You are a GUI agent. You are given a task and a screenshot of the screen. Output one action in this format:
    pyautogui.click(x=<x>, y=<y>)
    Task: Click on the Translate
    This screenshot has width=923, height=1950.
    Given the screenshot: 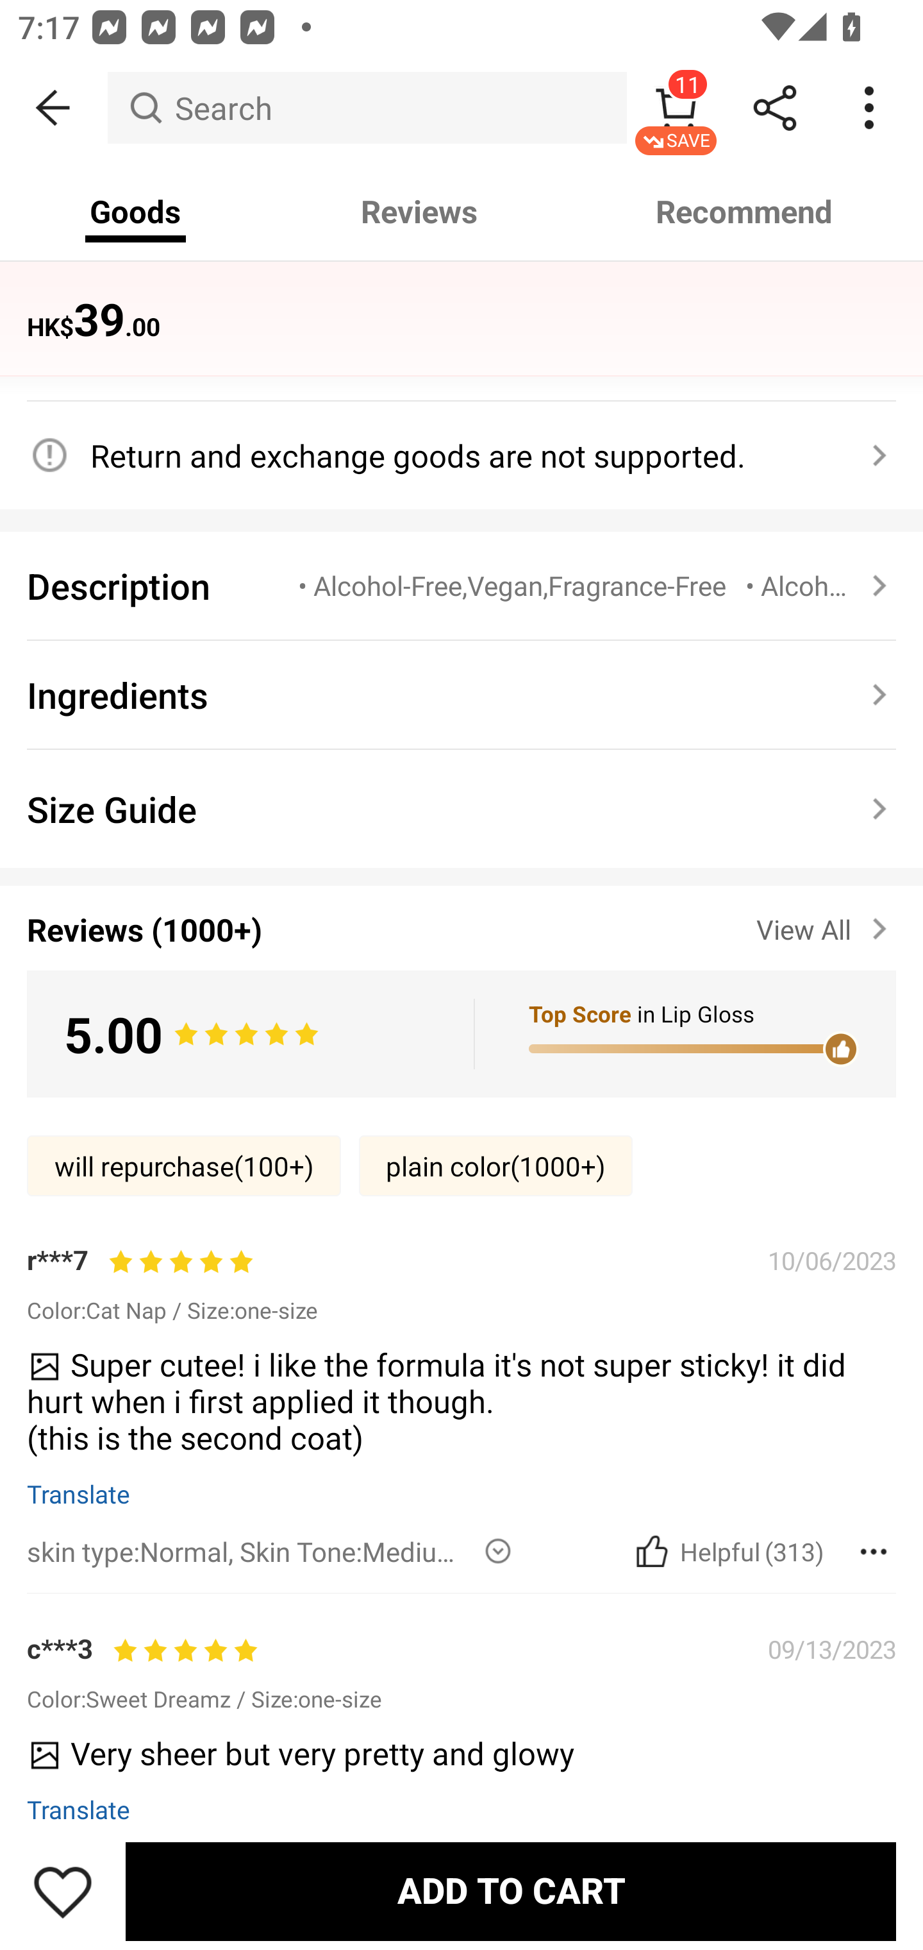 What is the action you would take?
    pyautogui.click(x=78, y=1493)
    